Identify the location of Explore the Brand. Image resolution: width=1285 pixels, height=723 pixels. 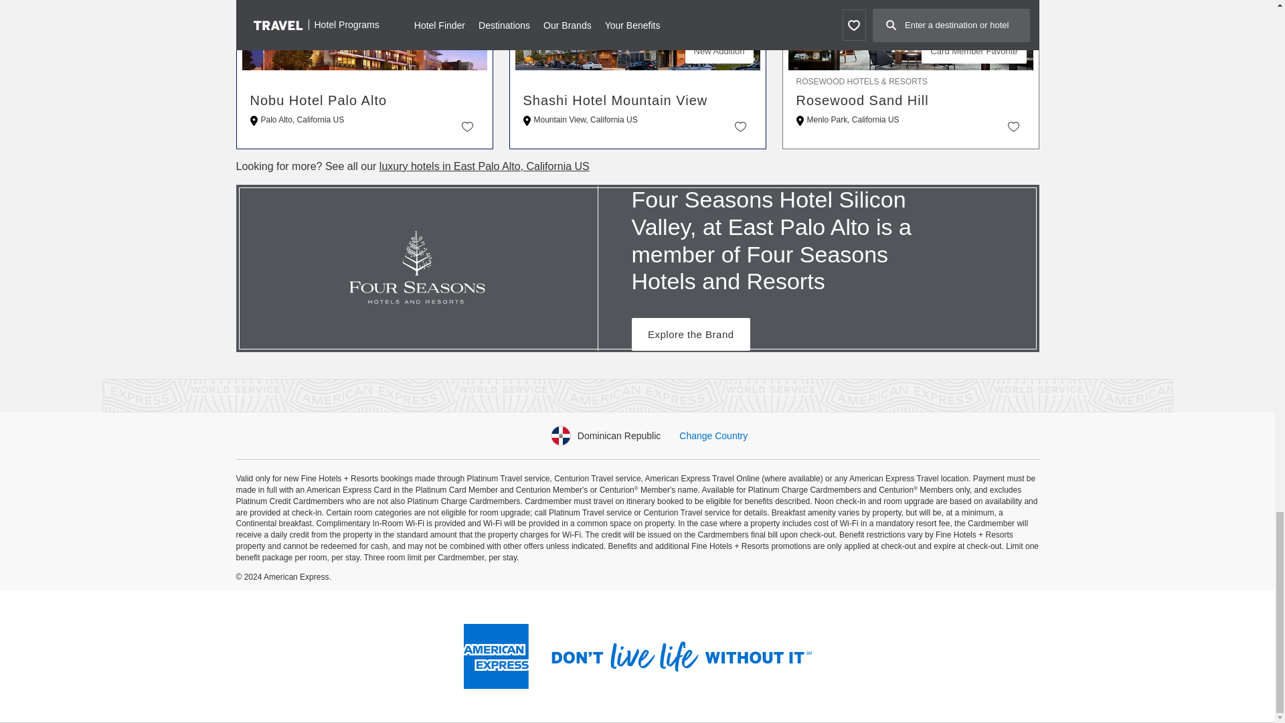
(691, 334).